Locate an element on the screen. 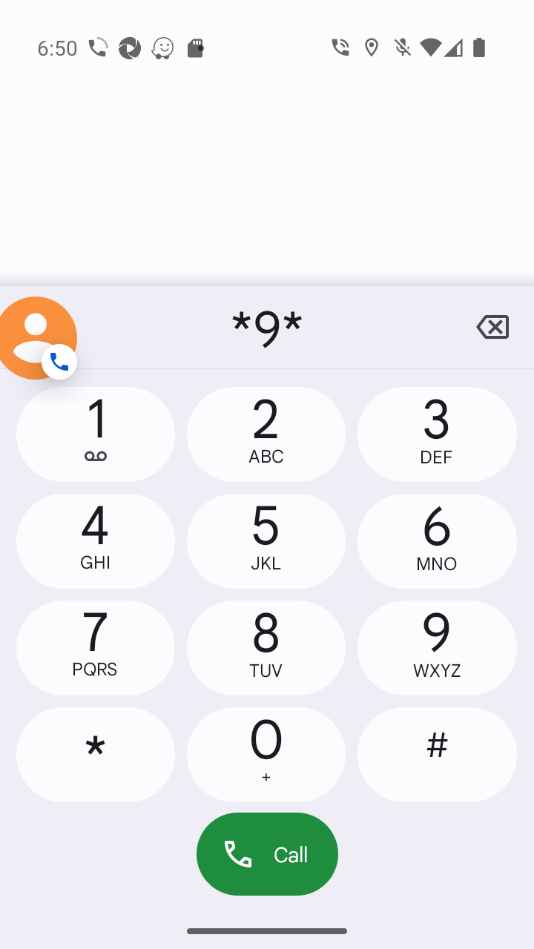  2,ABC 2 ABC is located at coordinates (266, 434).